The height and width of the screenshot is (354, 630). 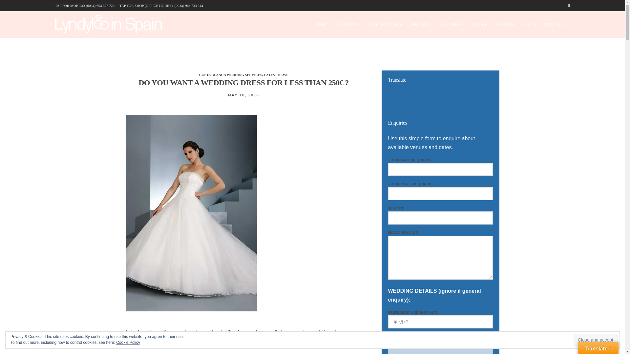 I want to click on COSTA BLANCA WEDDING SERVICES, so click(x=230, y=75).